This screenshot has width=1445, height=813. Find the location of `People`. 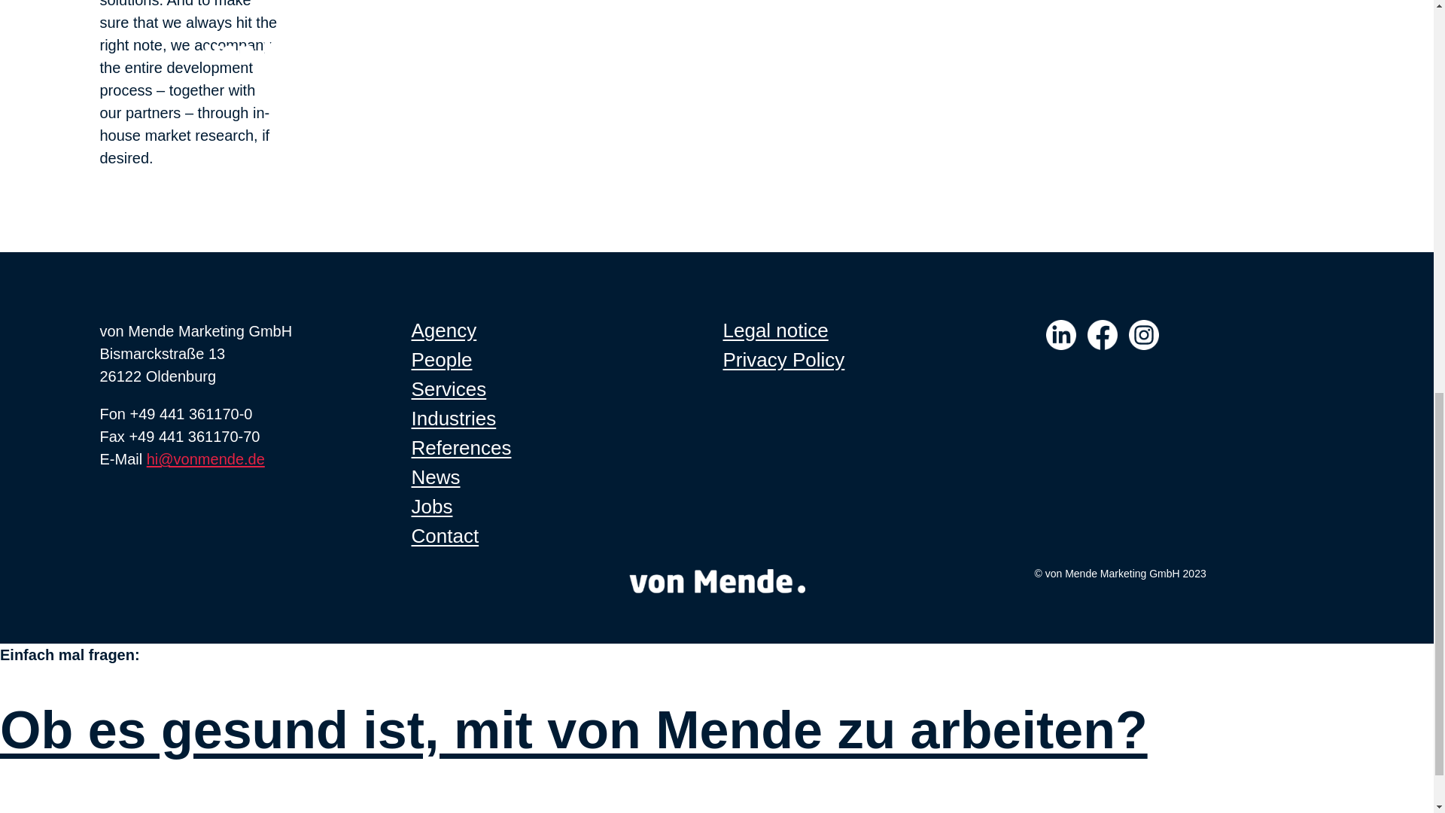

People is located at coordinates (441, 360).